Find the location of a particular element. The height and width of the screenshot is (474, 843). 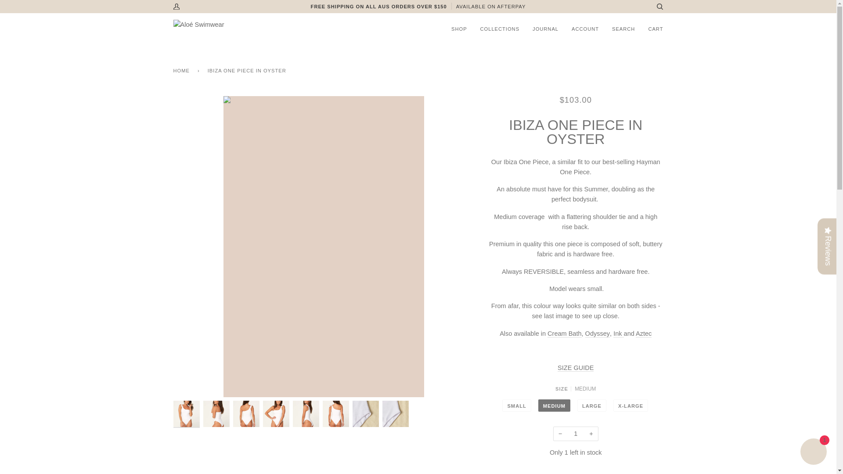

1 is located at coordinates (576, 434).